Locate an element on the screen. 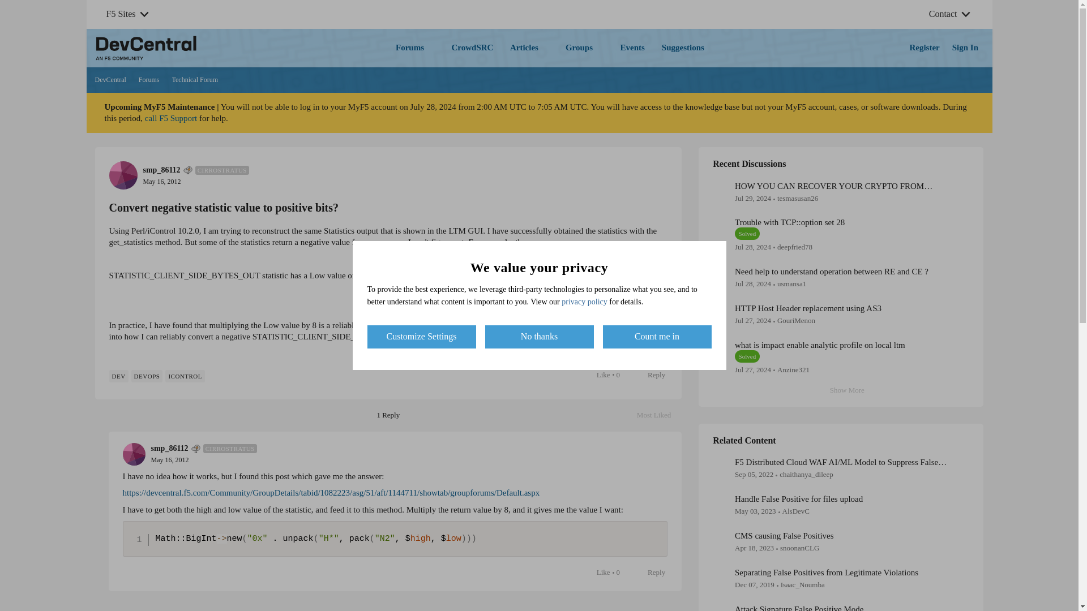  Reply is located at coordinates (650, 375).